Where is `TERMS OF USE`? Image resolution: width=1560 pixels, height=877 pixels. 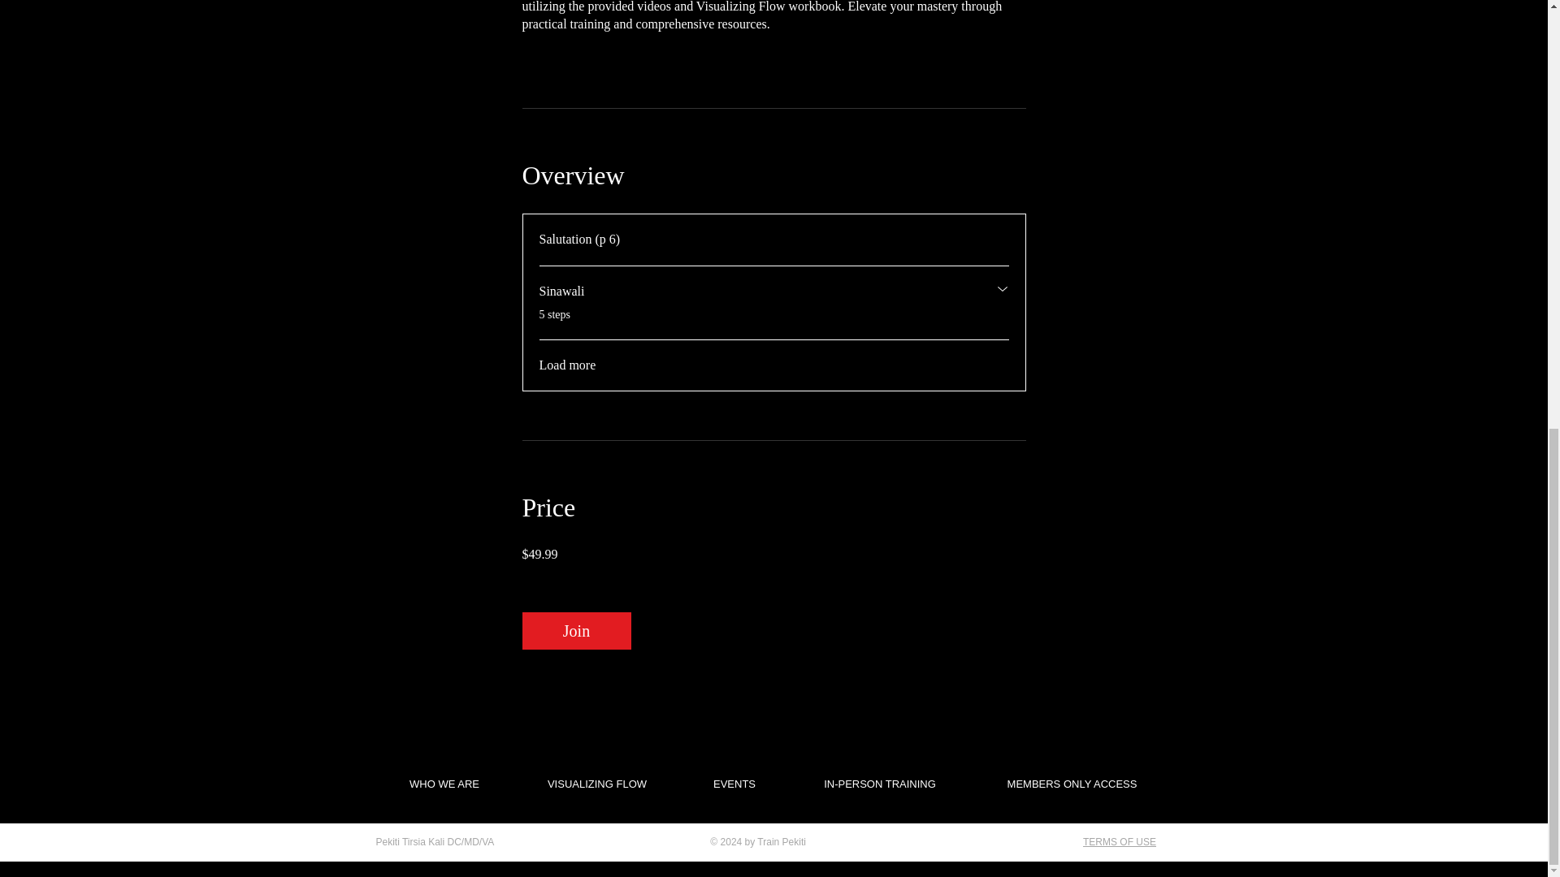
TERMS OF USE is located at coordinates (1119, 5).